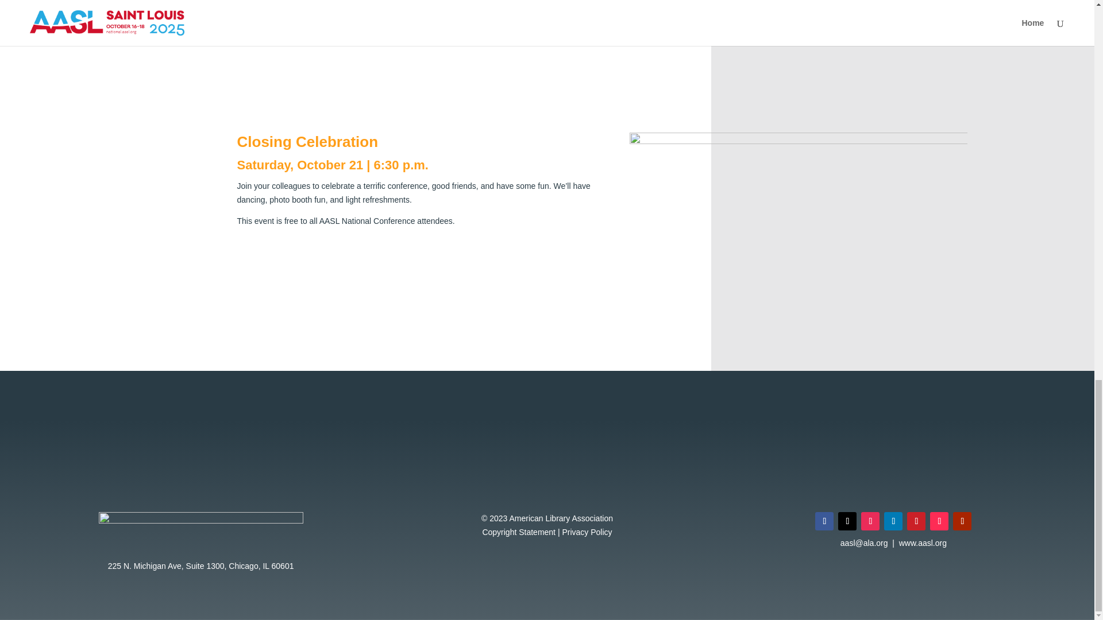 This screenshot has width=1103, height=620. What do you see at coordinates (587, 532) in the screenshot?
I see `Privacy Policy` at bounding box center [587, 532].